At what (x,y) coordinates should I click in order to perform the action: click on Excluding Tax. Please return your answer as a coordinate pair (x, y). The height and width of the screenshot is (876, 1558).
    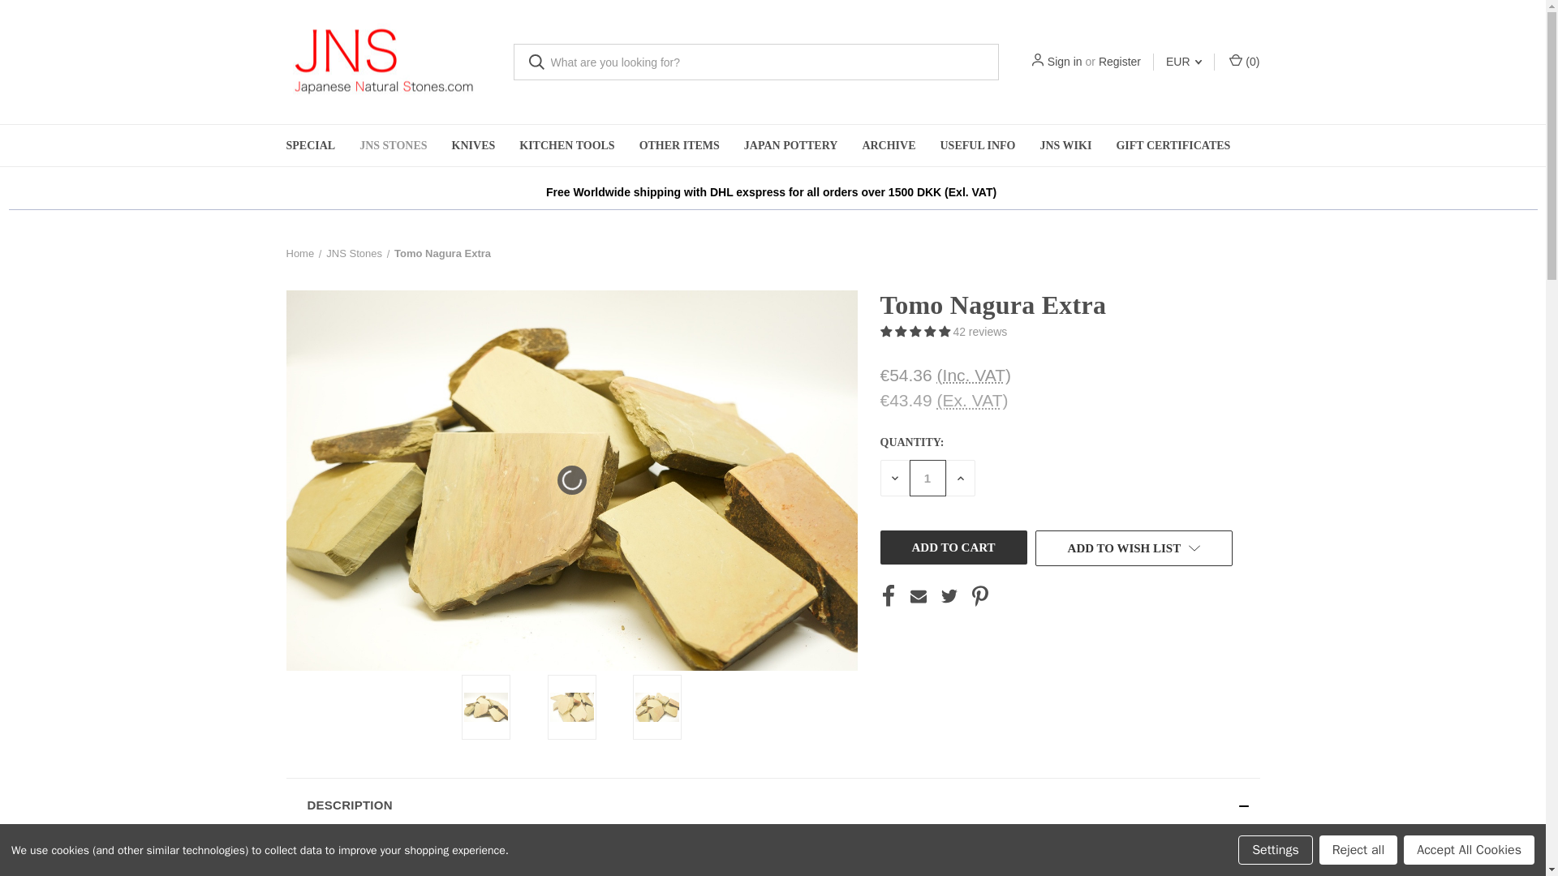
    Looking at the image, I should click on (972, 400).